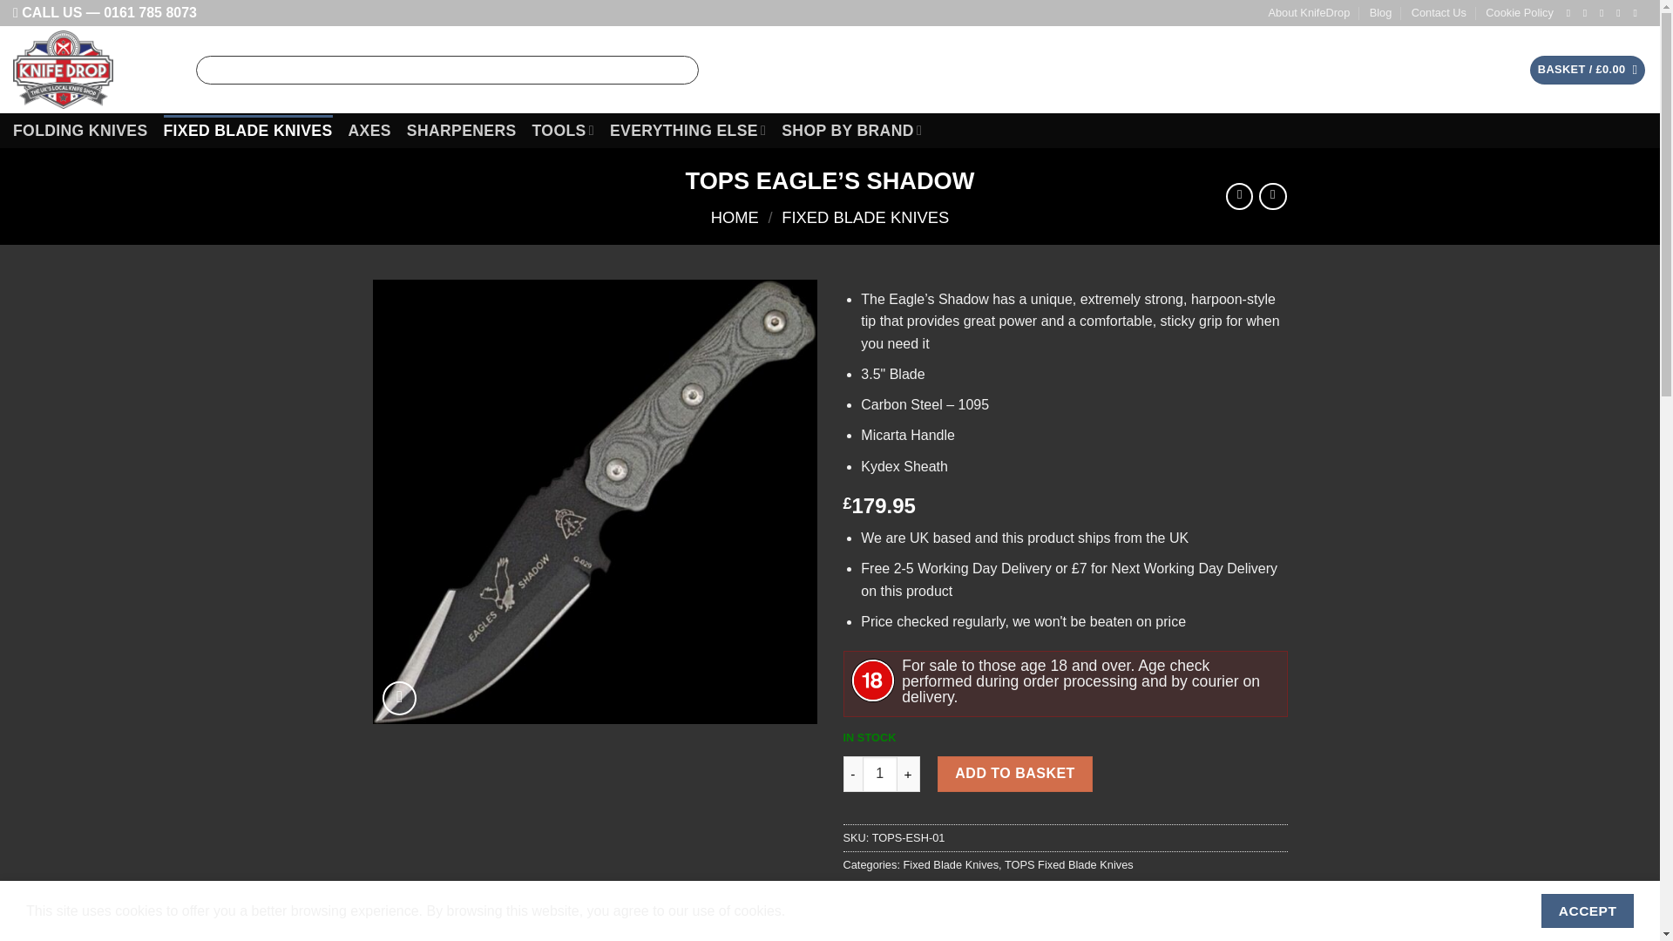  Describe the element at coordinates (150, 12) in the screenshot. I see `0161 785 8073` at that location.